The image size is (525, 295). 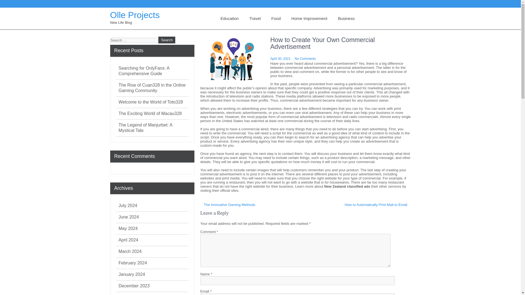 What do you see at coordinates (167, 40) in the screenshot?
I see `Search` at bounding box center [167, 40].